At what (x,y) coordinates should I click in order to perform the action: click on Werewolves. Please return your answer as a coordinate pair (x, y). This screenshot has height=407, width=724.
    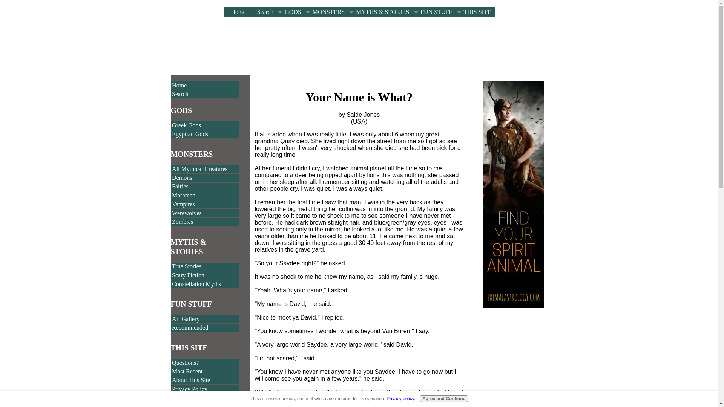
    Looking at the image, I should click on (204, 213).